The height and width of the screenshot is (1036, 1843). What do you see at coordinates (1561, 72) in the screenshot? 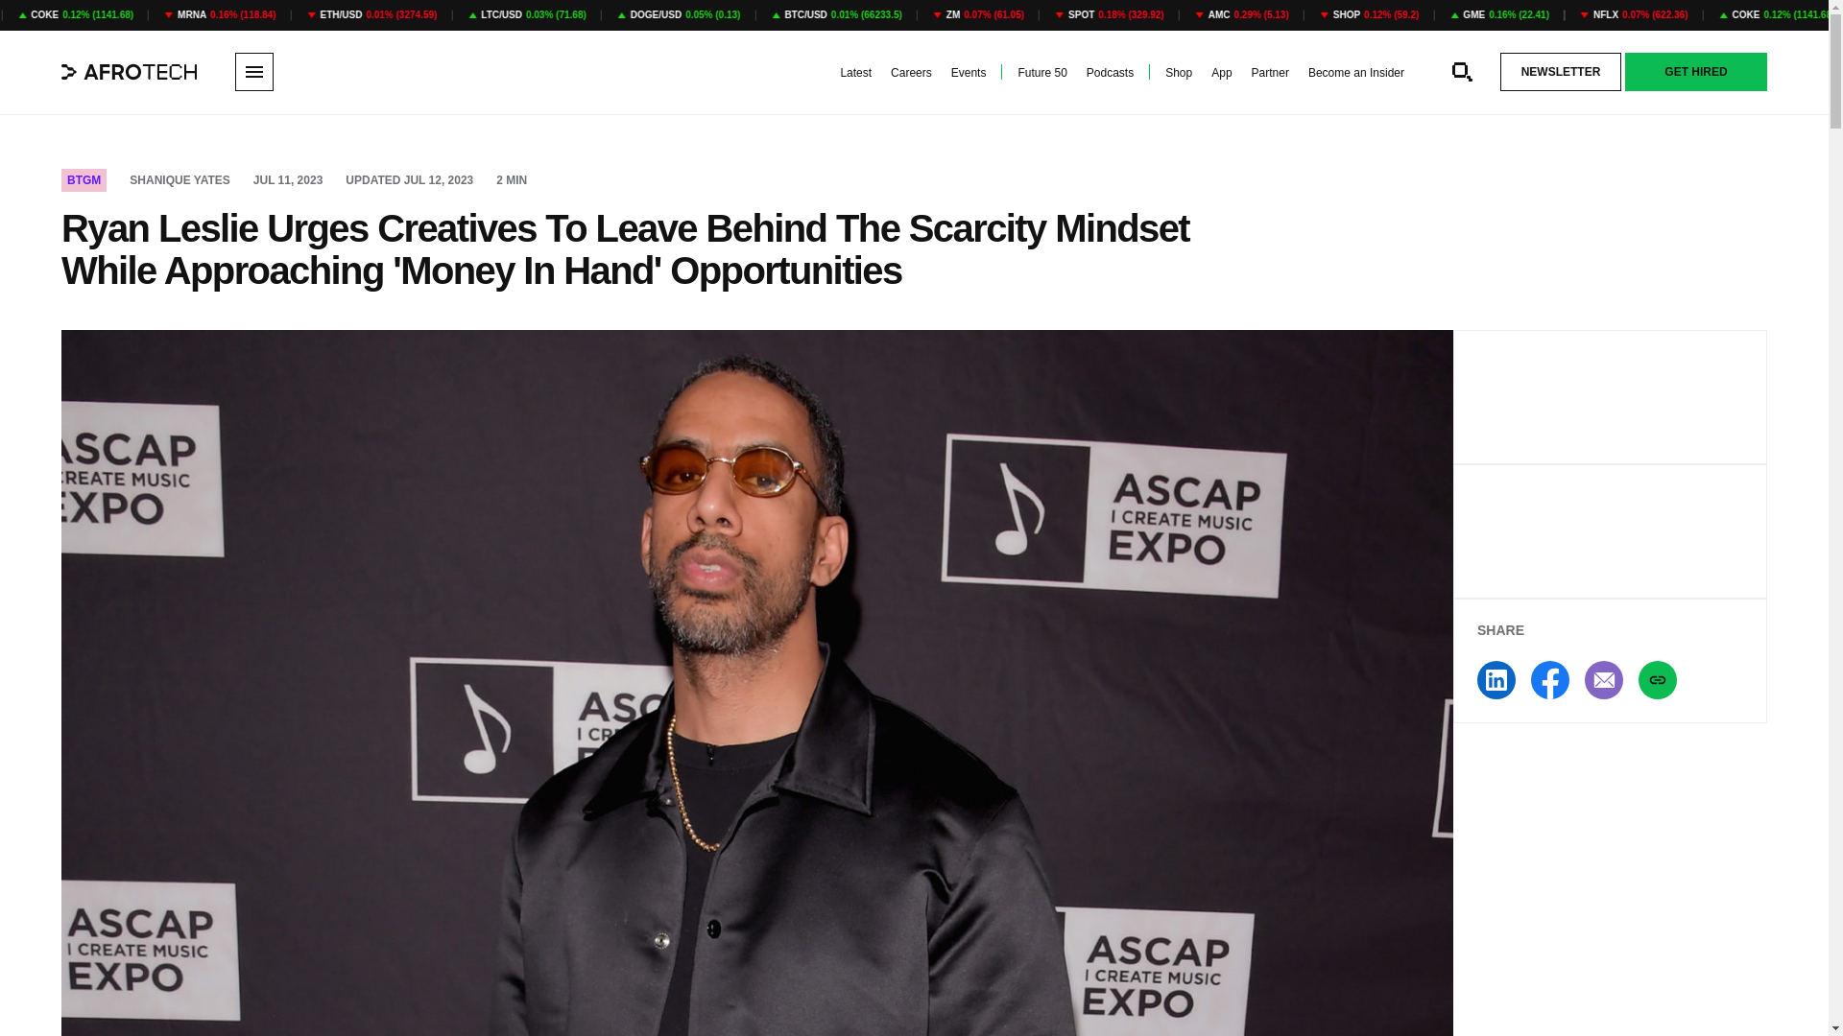
I see `NEWSLETTER` at bounding box center [1561, 72].